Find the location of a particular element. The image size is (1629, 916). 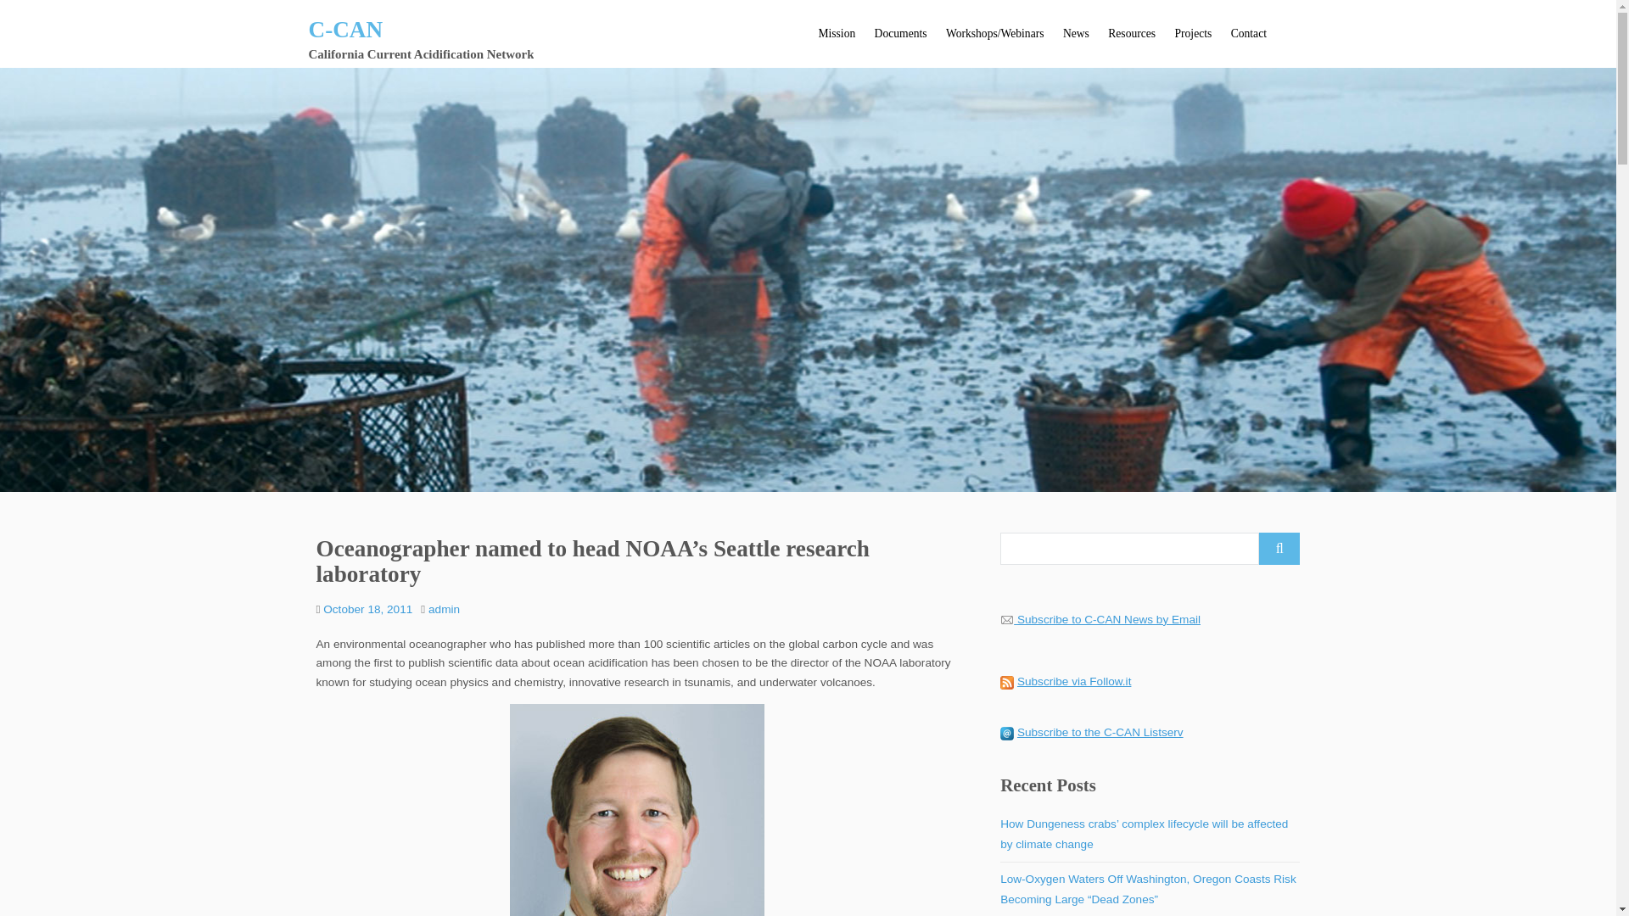

Subscribe via Follow.it is located at coordinates (1073, 681).